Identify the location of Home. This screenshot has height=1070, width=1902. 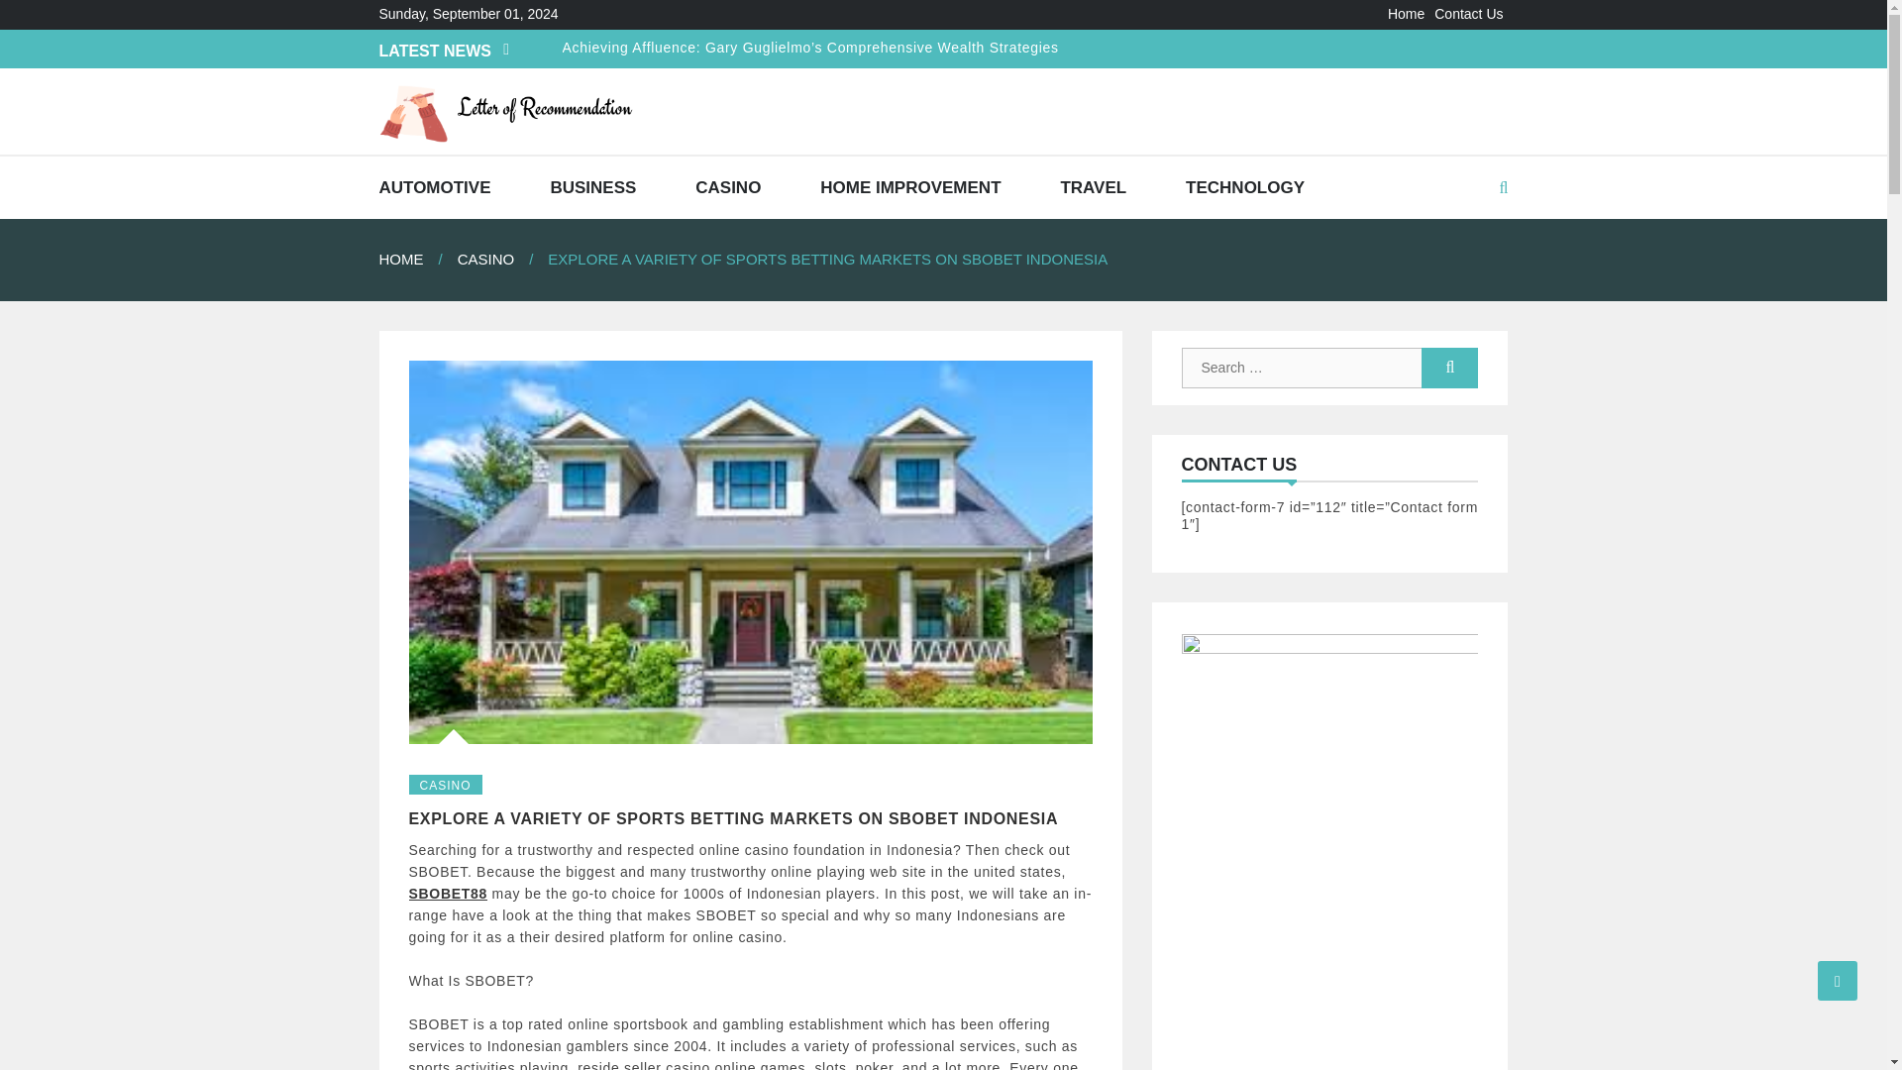
(1407, 14).